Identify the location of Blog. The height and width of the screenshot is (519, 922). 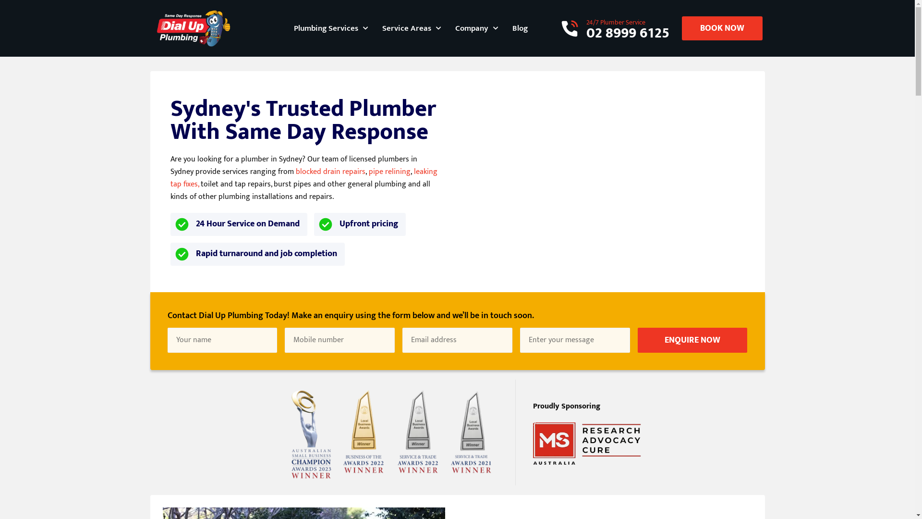
(520, 28).